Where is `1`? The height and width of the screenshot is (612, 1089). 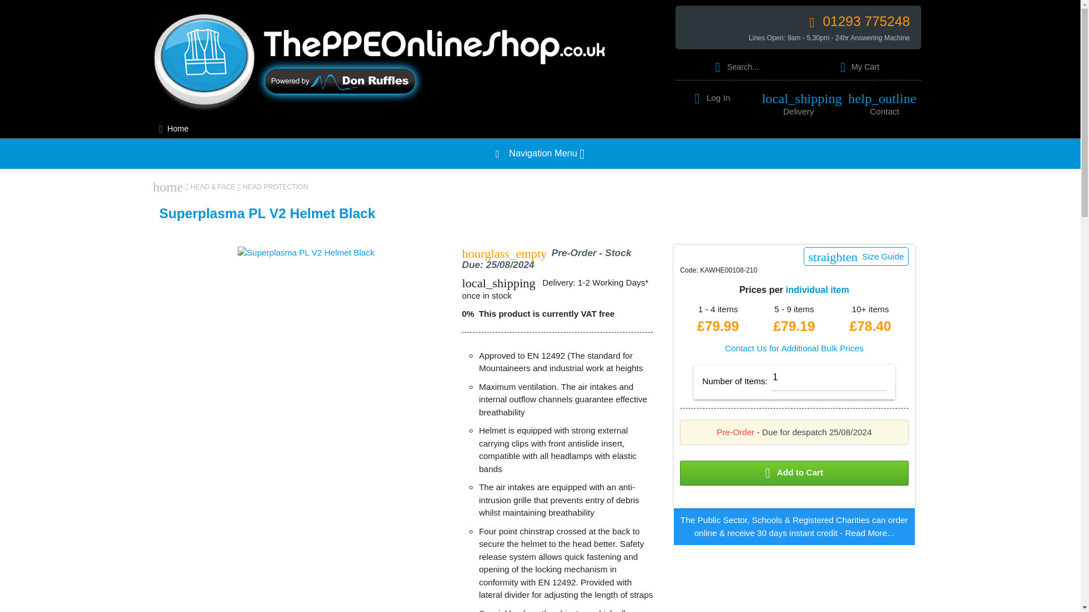 1 is located at coordinates (829, 377).